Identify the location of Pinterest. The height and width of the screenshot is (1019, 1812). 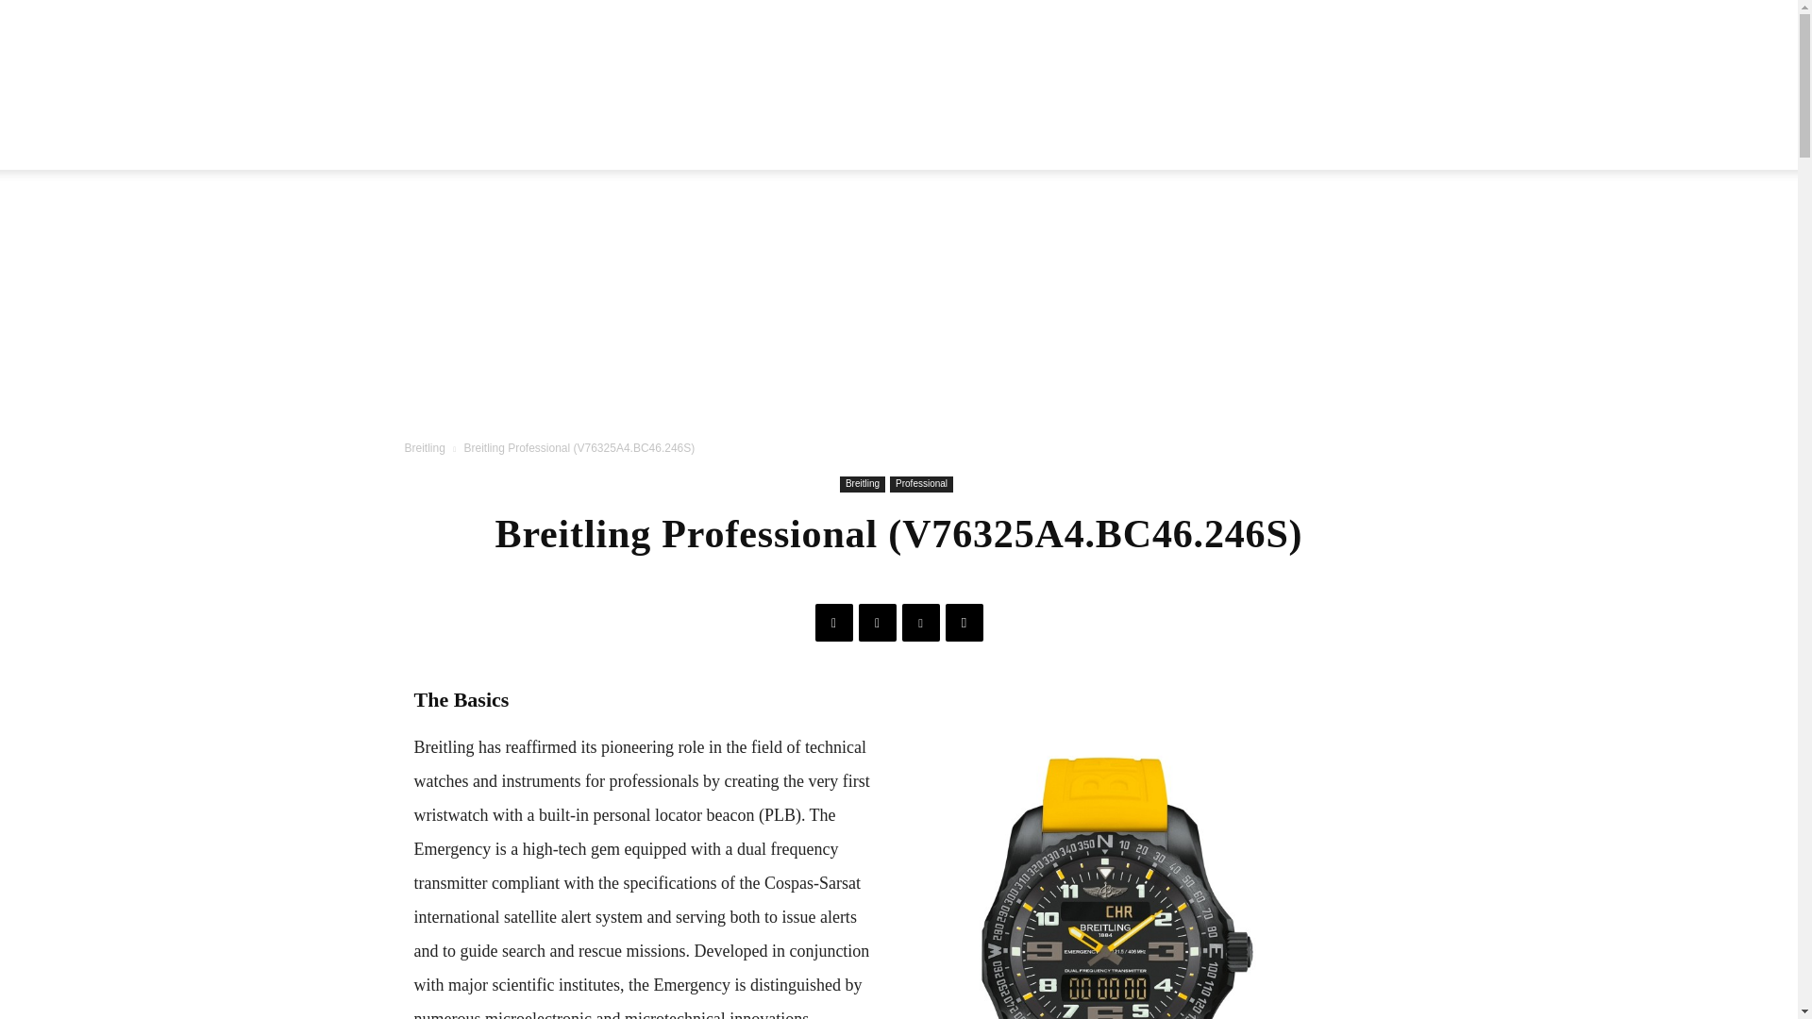
(921, 623).